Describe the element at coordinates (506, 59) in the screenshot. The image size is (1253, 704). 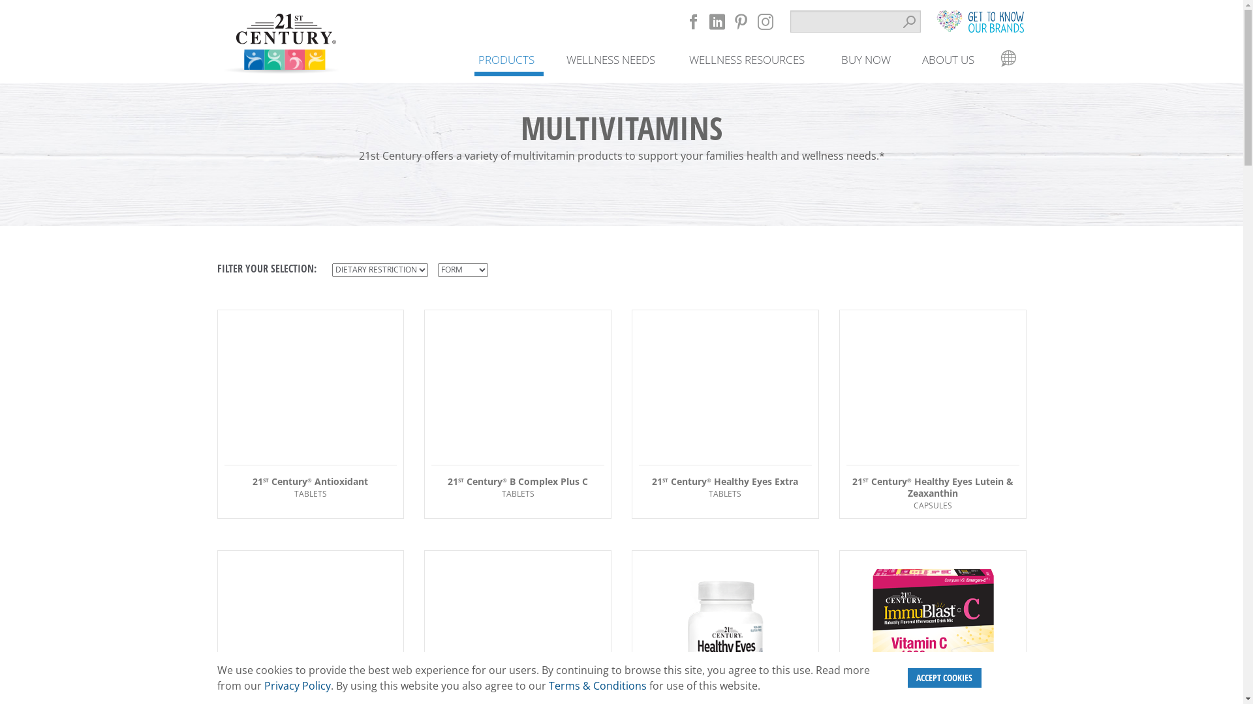
I see `PRODUCTS` at that location.